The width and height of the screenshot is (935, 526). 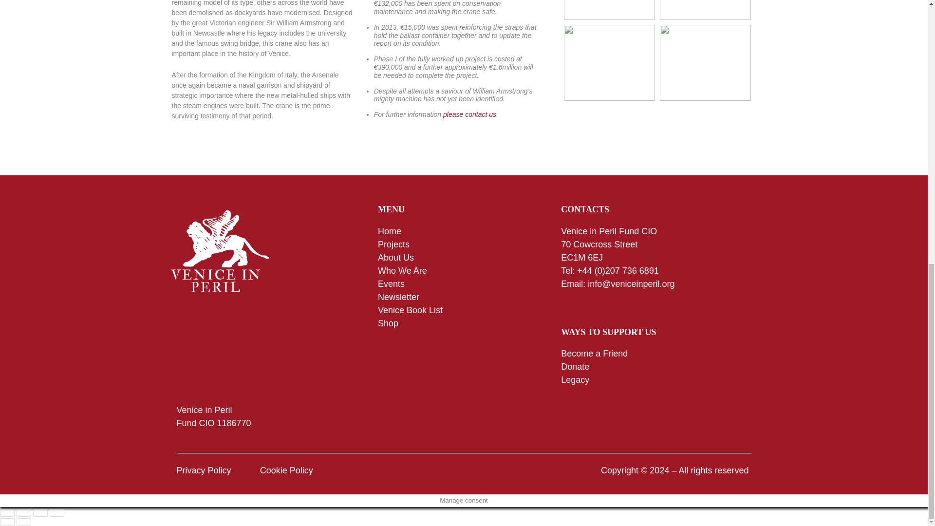 What do you see at coordinates (389, 231) in the screenshot?
I see `Home` at bounding box center [389, 231].